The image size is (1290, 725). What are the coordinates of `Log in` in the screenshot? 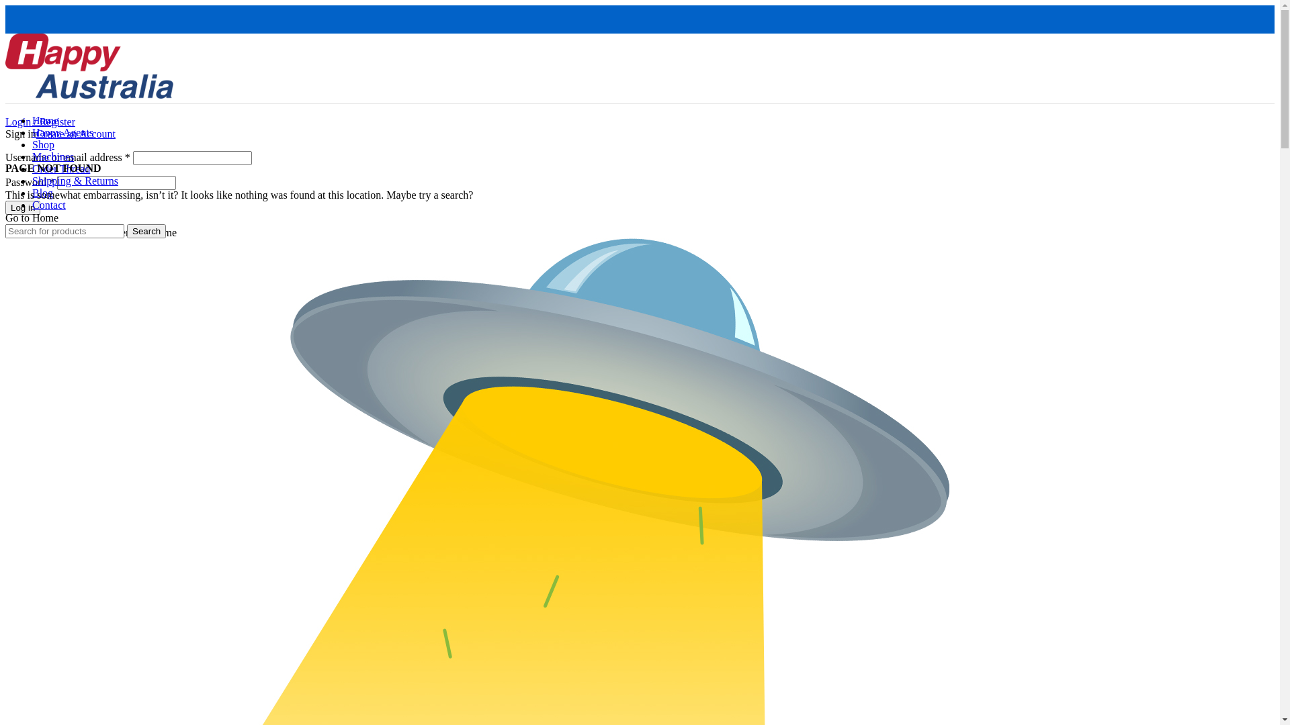 It's located at (23, 208).